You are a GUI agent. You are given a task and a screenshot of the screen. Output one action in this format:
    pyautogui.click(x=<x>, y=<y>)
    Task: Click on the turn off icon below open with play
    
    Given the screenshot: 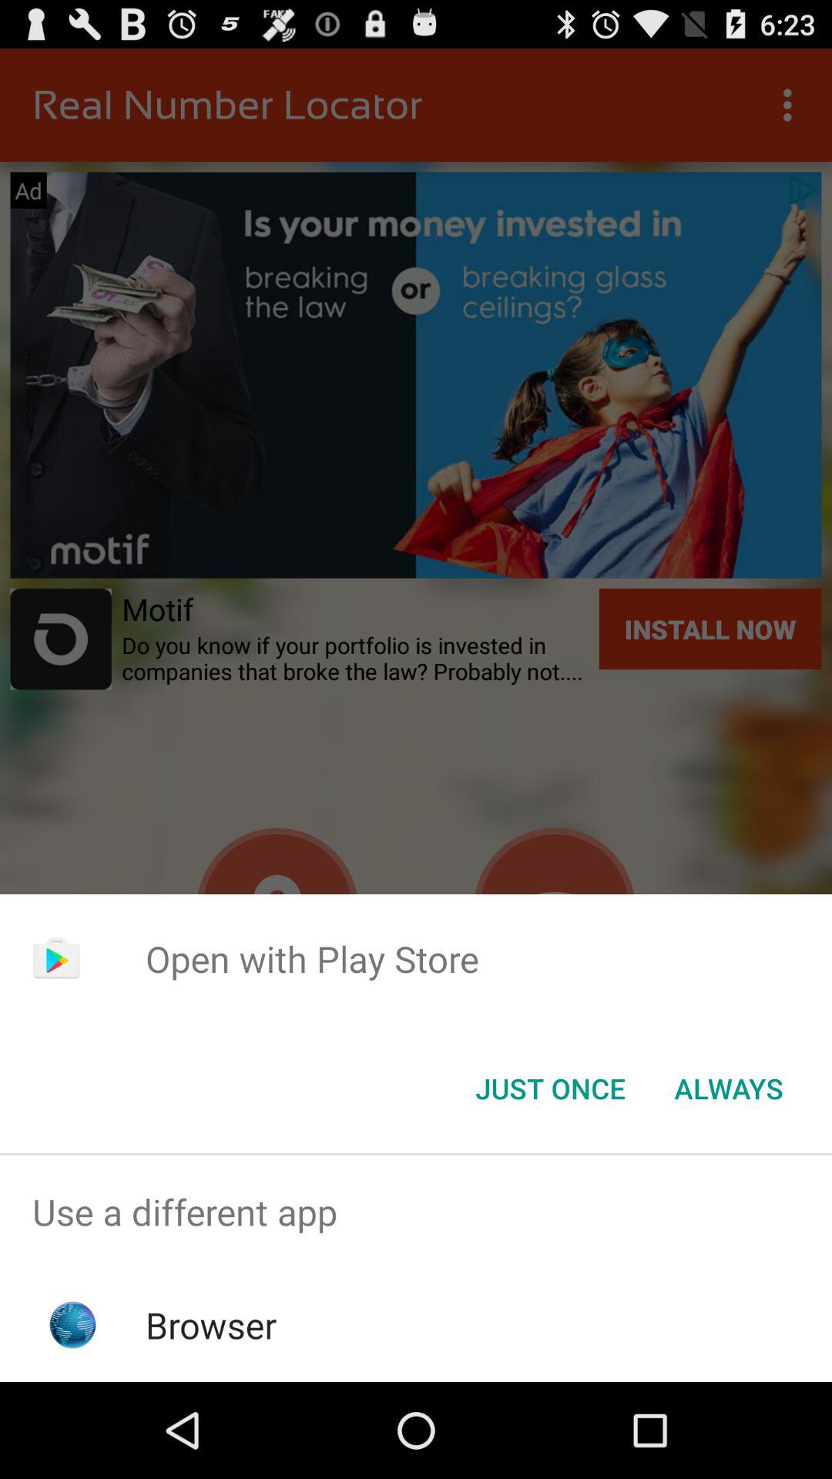 What is the action you would take?
    pyautogui.click(x=550, y=1088)
    